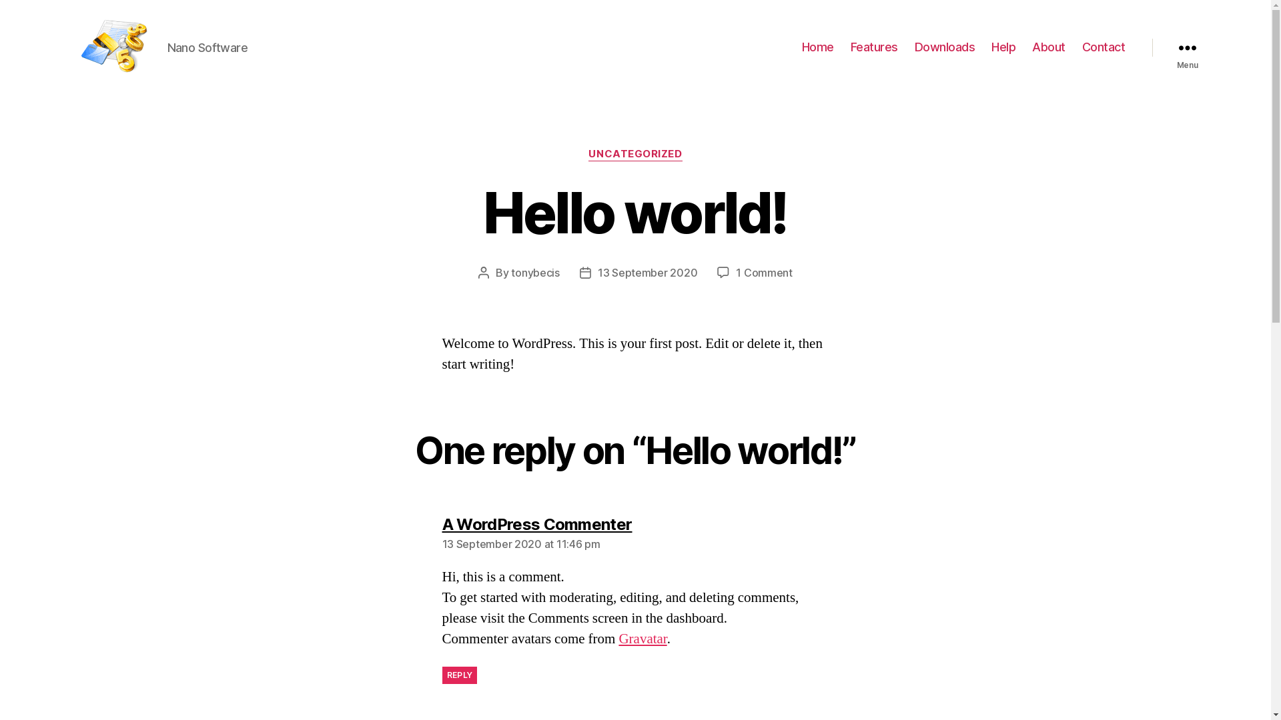 Image resolution: width=1281 pixels, height=720 pixels. I want to click on REPLY, so click(459, 675).